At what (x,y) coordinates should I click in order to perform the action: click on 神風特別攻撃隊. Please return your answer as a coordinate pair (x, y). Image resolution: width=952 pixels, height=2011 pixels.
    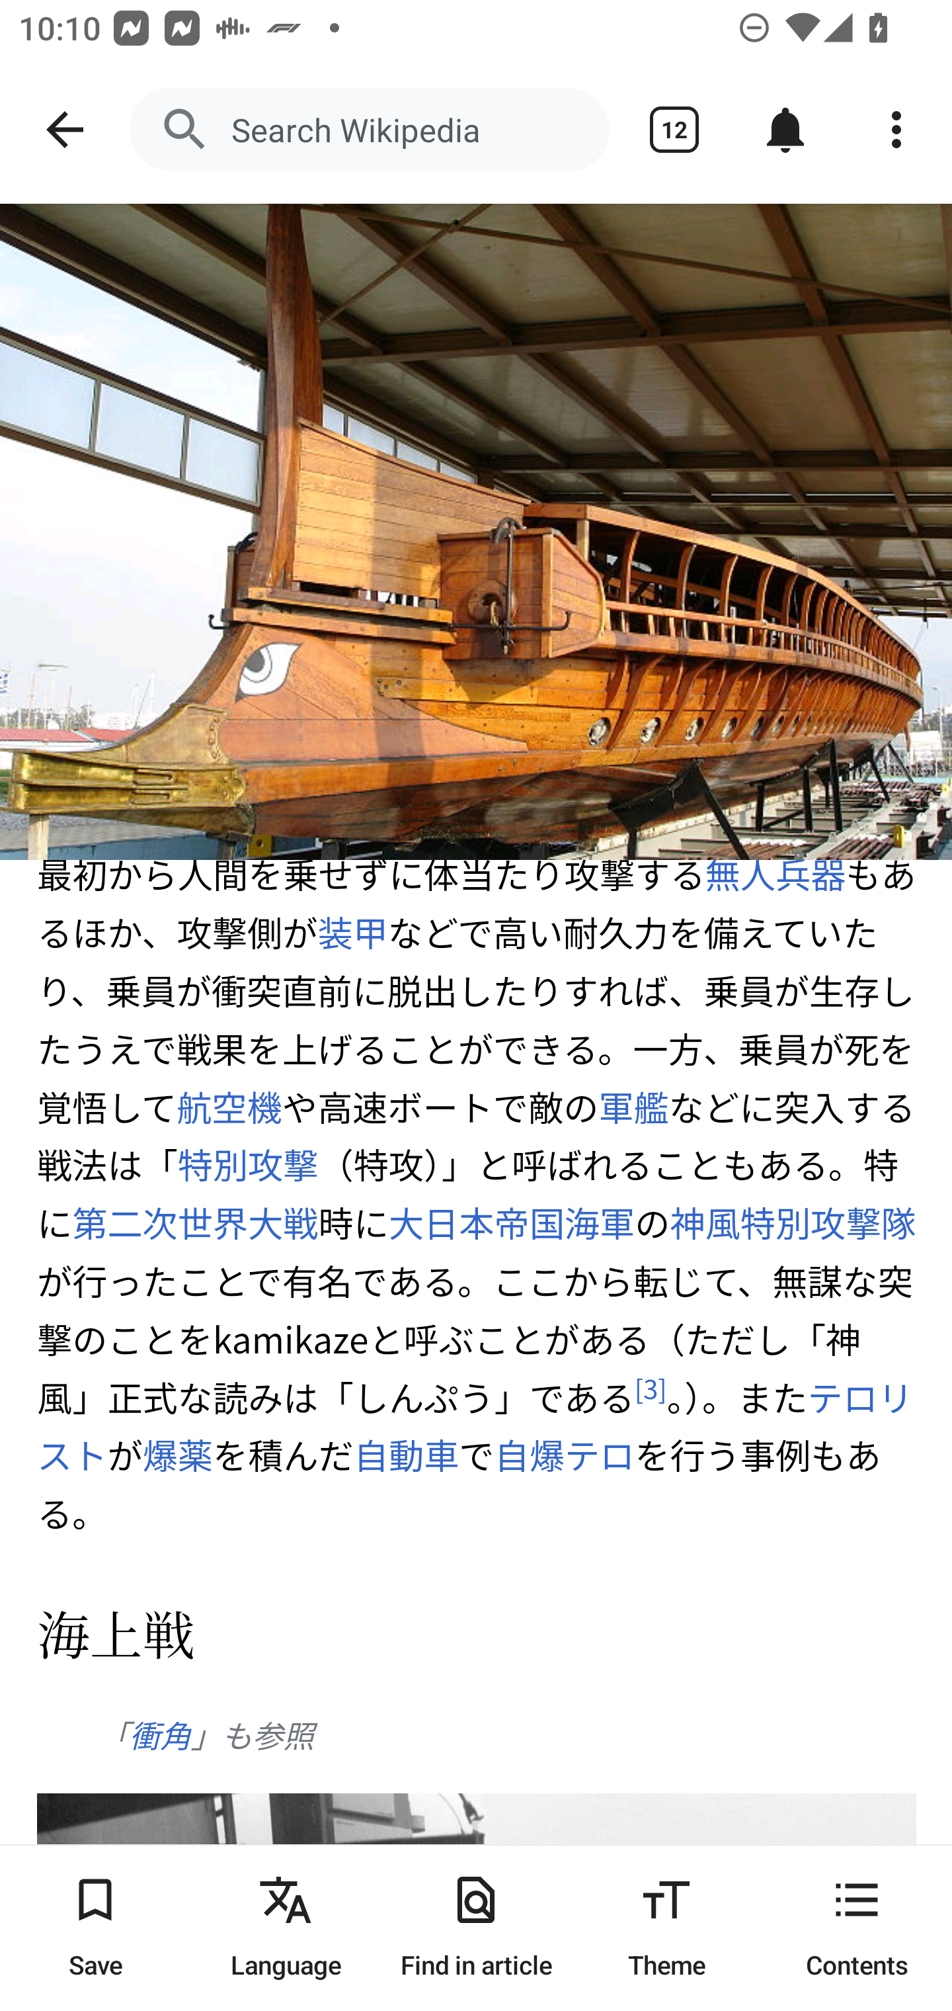
    Looking at the image, I should click on (793, 1223).